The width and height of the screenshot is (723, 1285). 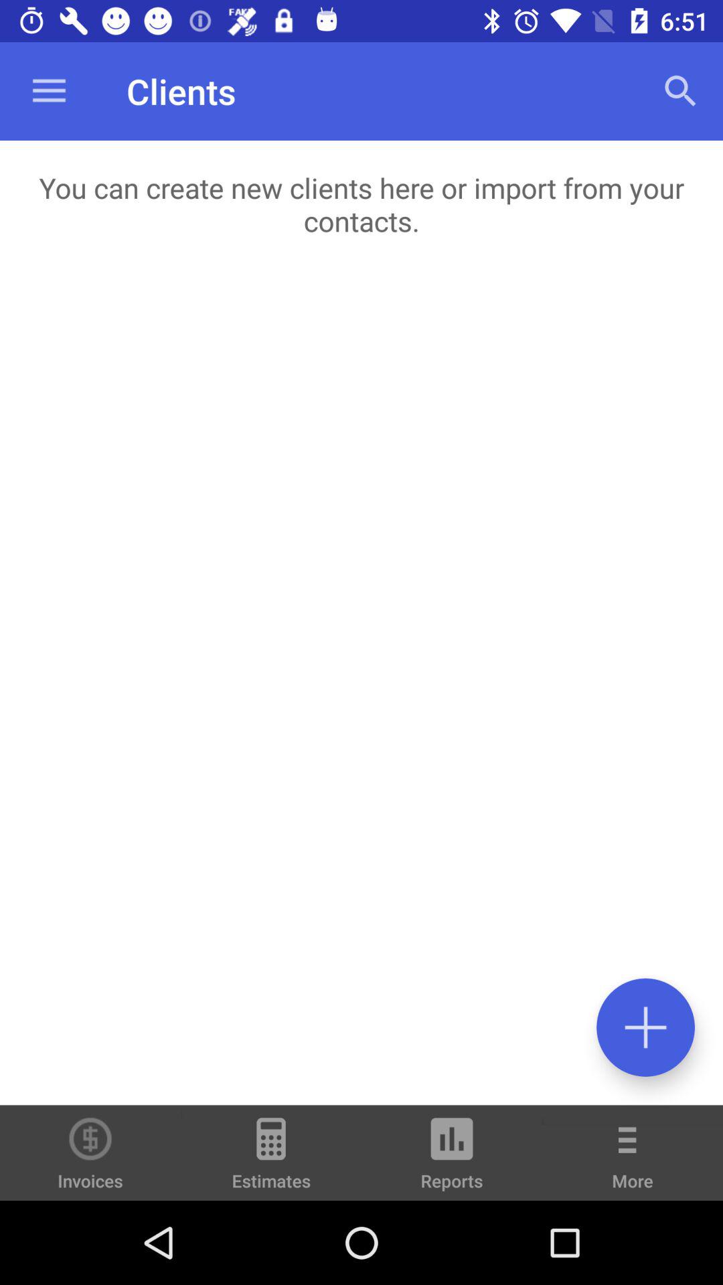 I want to click on press icon at the top right corner, so click(x=680, y=91).